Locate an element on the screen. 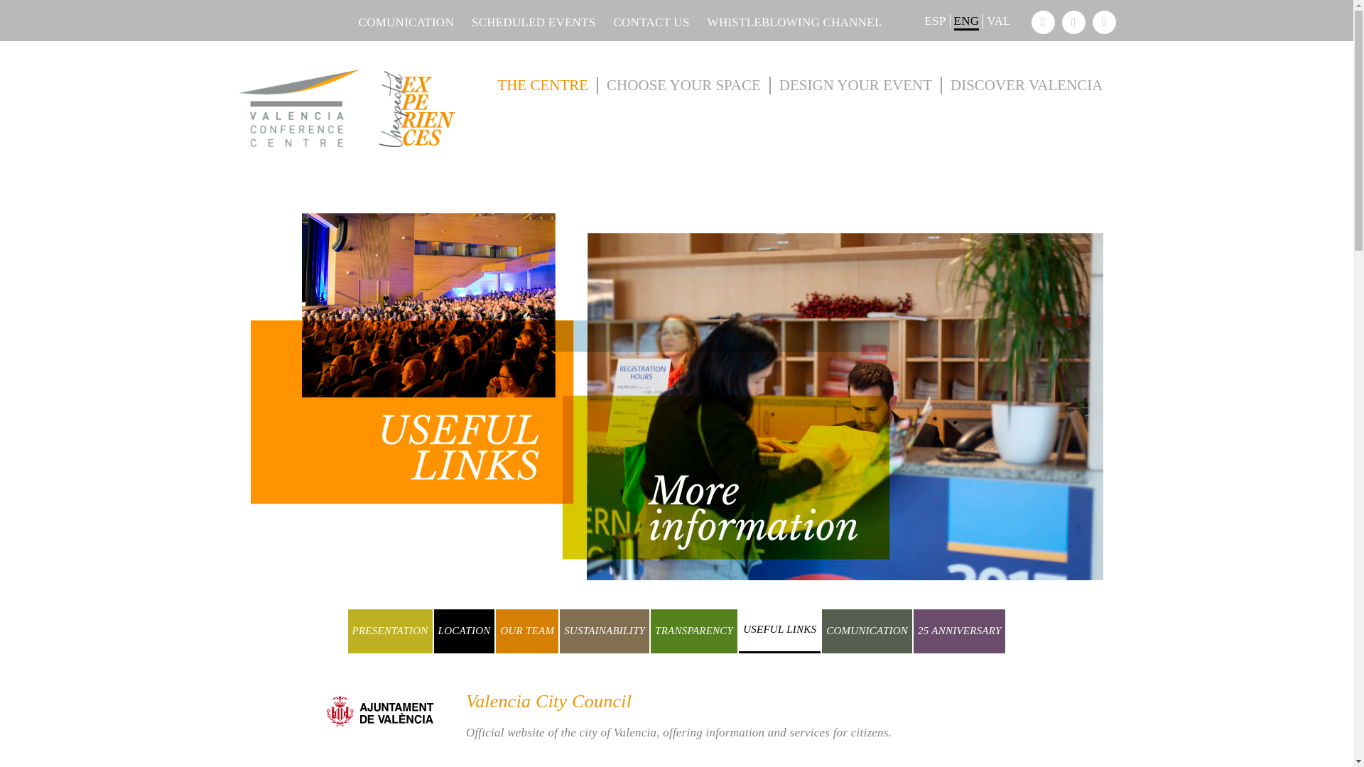  25 ANNIVERSARY is located at coordinates (959, 631).